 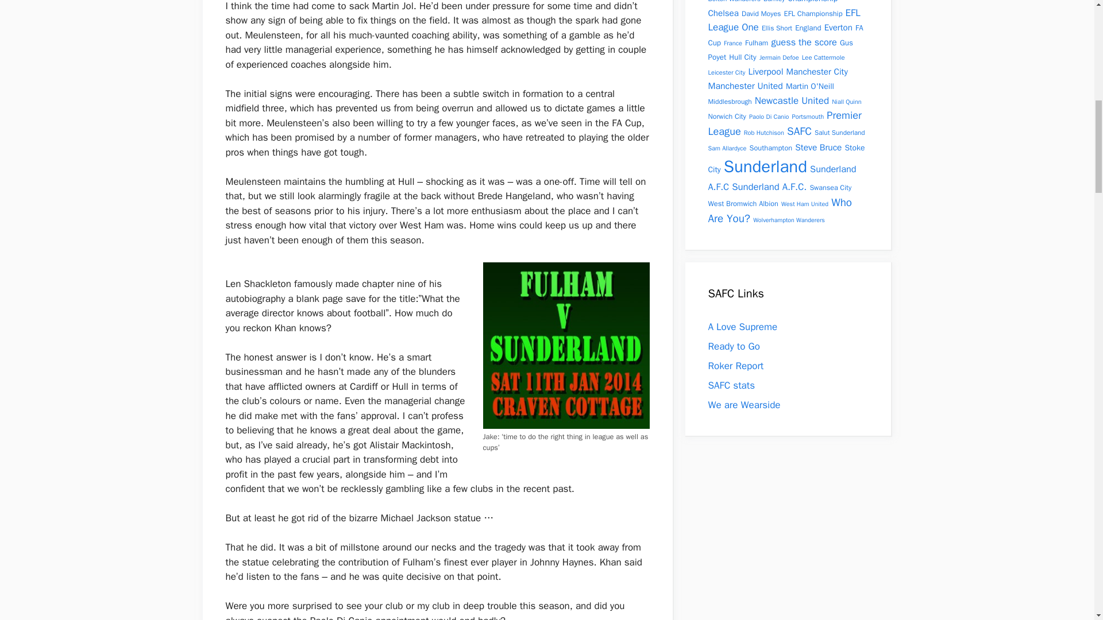 What do you see at coordinates (777, 28) in the screenshot?
I see `Ellis Short` at bounding box center [777, 28].